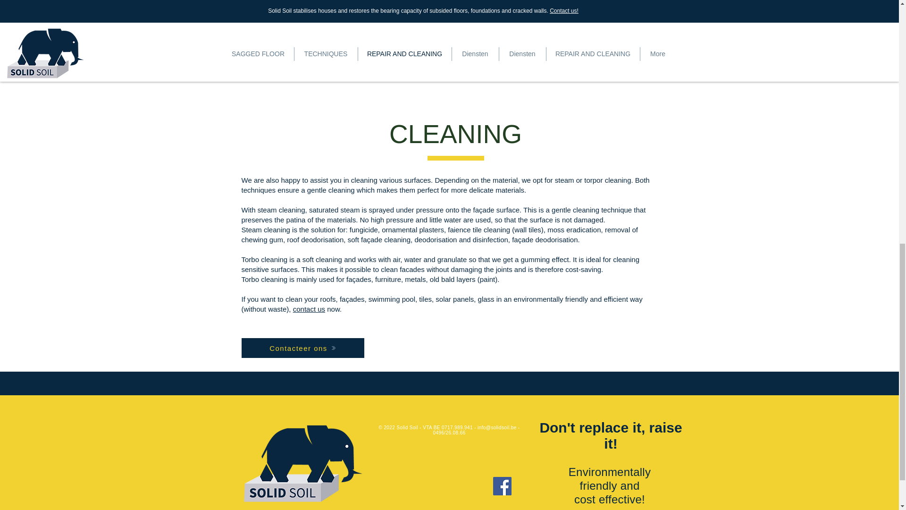 The image size is (906, 510). Describe the element at coordinates (298, 68) in the screenshot. I see `Contacteer ons` at that location.